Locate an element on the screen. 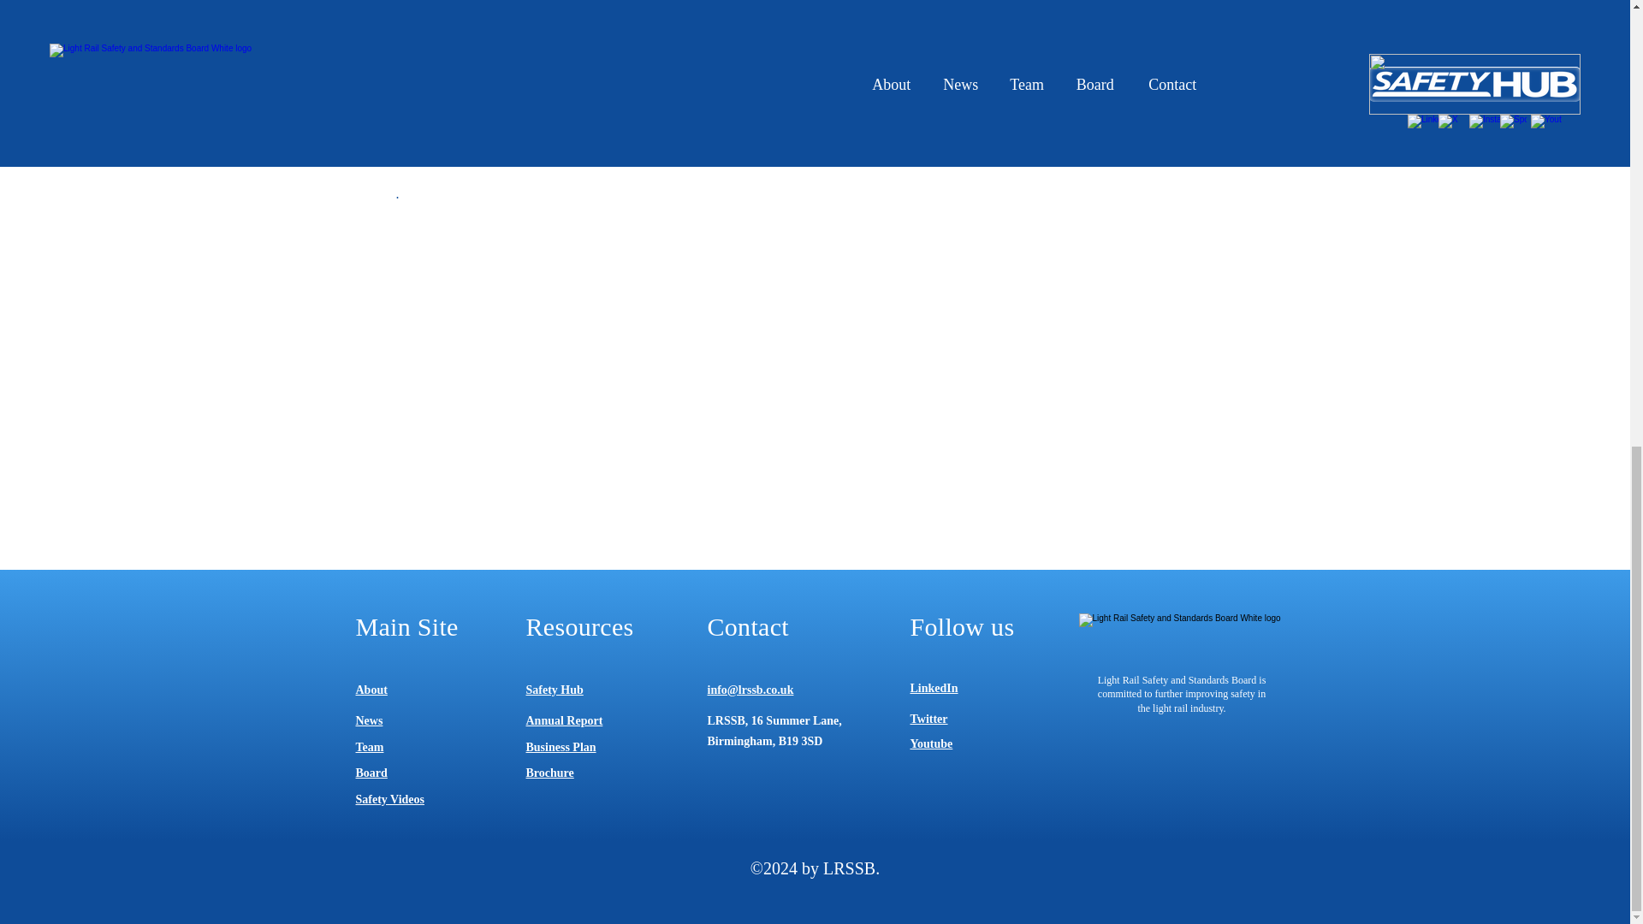 Image resolution: width=1643 pixels, height=924 pixels. News is located at coordinates (370, 720).